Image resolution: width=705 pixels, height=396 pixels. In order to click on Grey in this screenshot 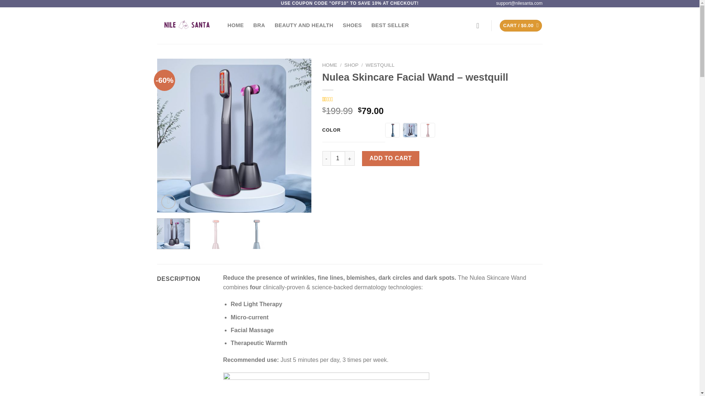, I will do `click(410, 130)`.